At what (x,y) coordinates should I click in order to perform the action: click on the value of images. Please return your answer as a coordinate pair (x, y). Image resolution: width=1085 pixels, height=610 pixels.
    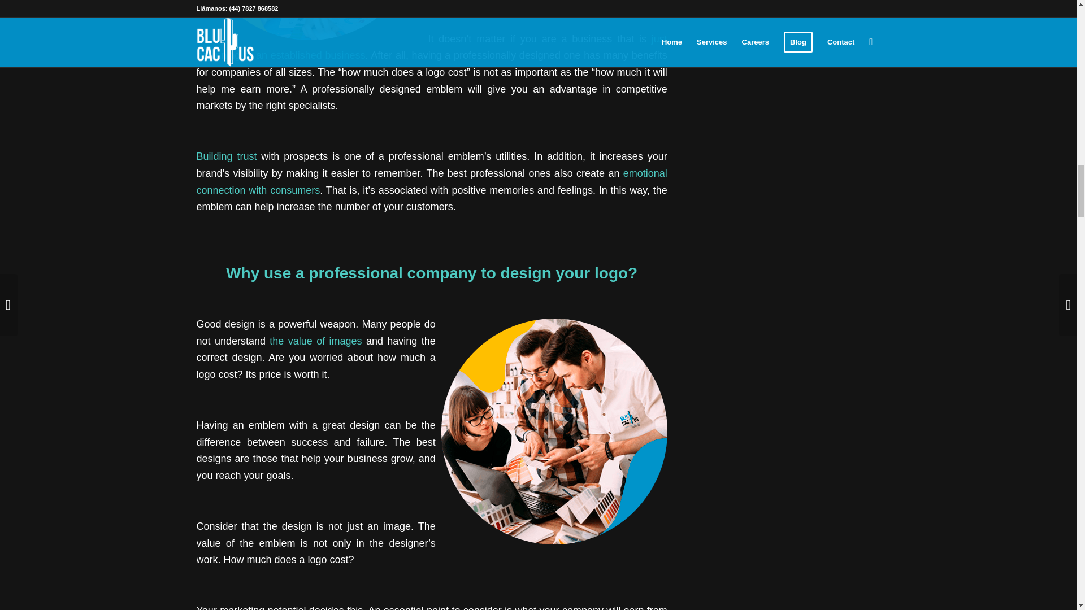
    Looking at the image, I should click on (315, 341).